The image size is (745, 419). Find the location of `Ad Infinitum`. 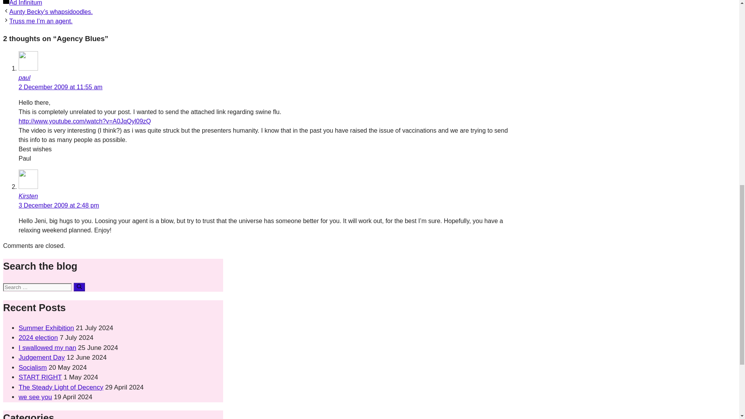

Ad Infinitum is located at coordinates (25, 3).